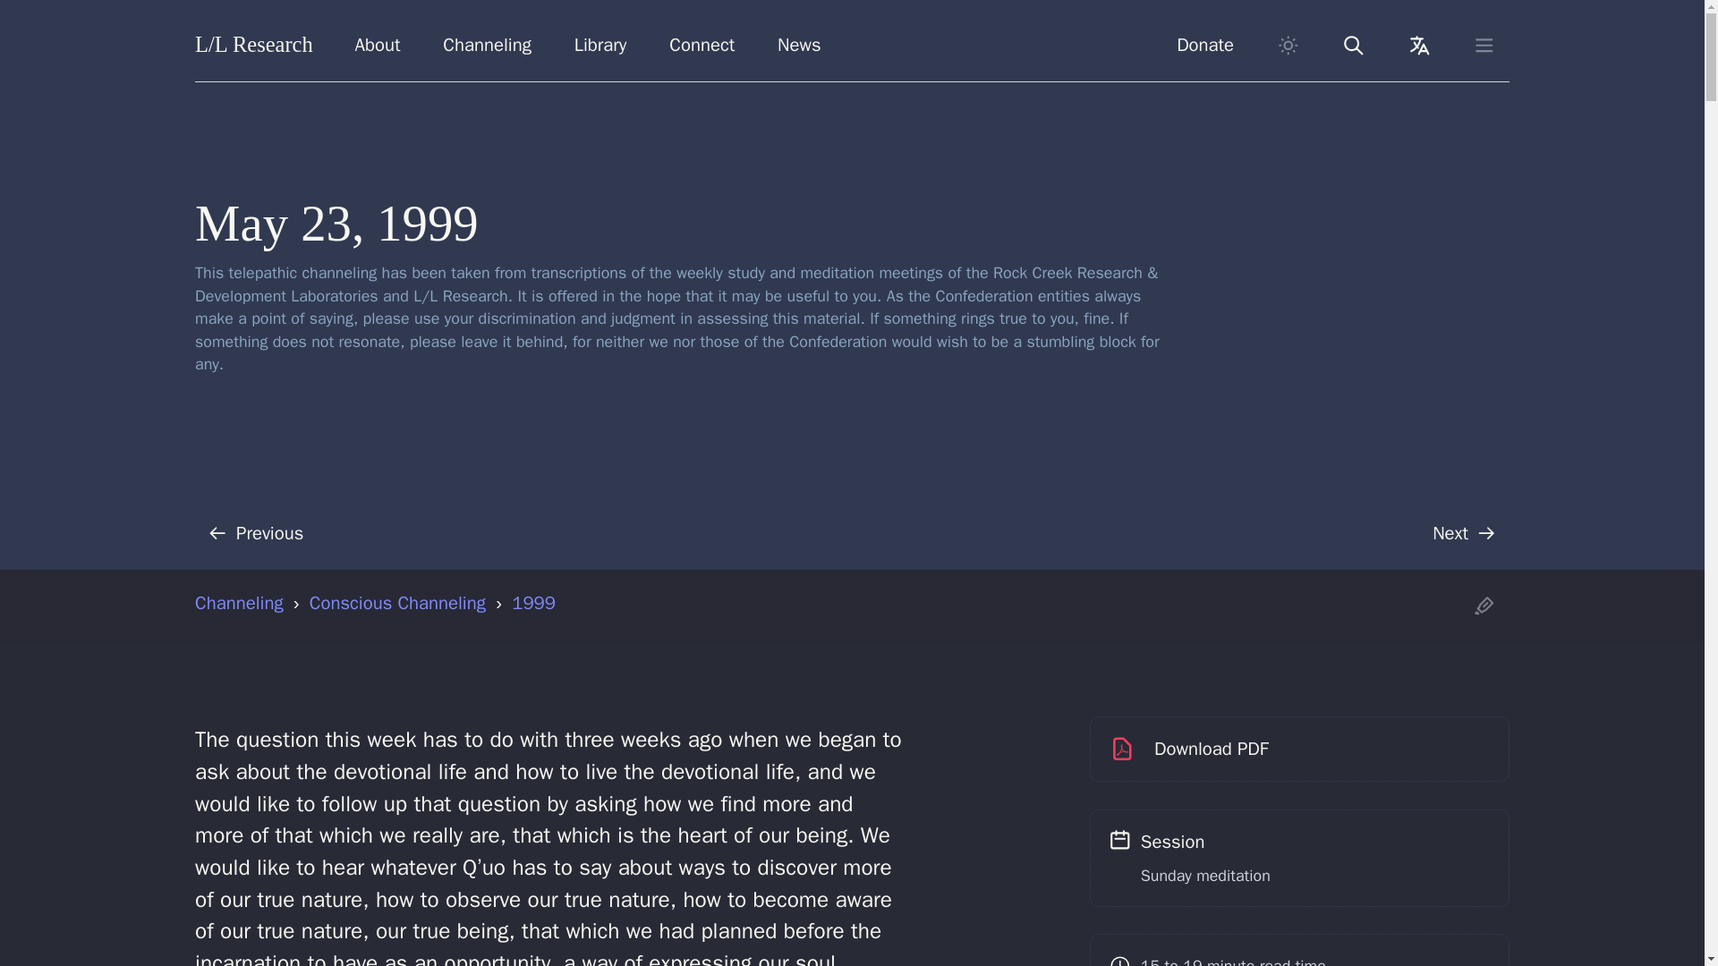 The image size is (1718, 966). I want to click on Donate, so click(1205, 45).